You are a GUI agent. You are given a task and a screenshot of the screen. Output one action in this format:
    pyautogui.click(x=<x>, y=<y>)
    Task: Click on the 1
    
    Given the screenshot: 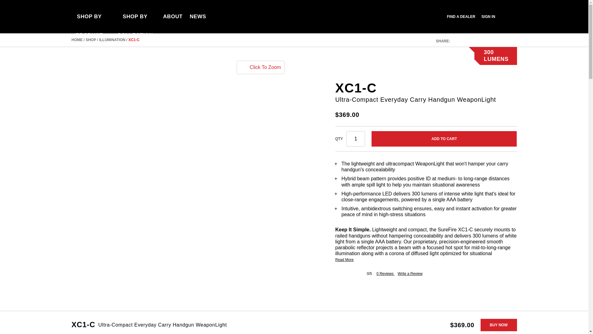 What is the action you would take?
    pyautogui.click(x=356, y=139)
    